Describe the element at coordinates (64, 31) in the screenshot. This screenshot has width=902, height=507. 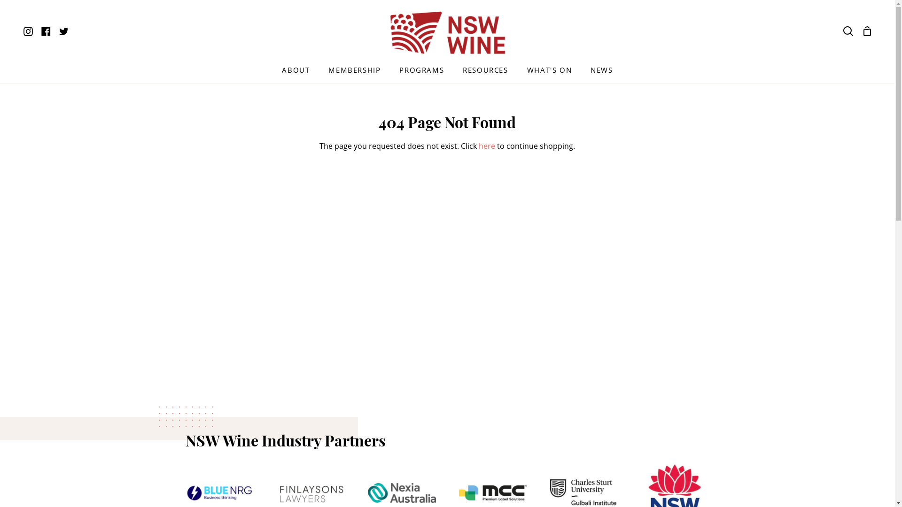
I see `Twitter` at that location.